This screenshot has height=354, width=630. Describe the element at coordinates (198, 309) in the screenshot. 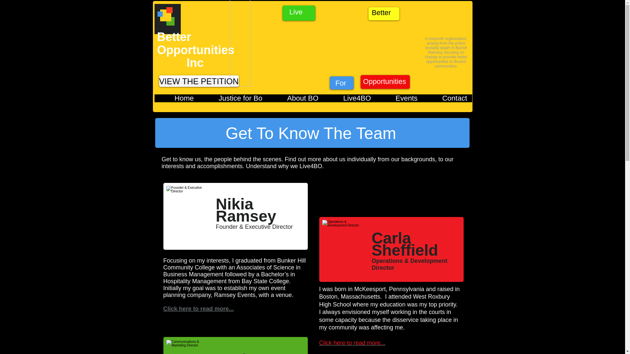

I see `Click here to read more...` at that location.